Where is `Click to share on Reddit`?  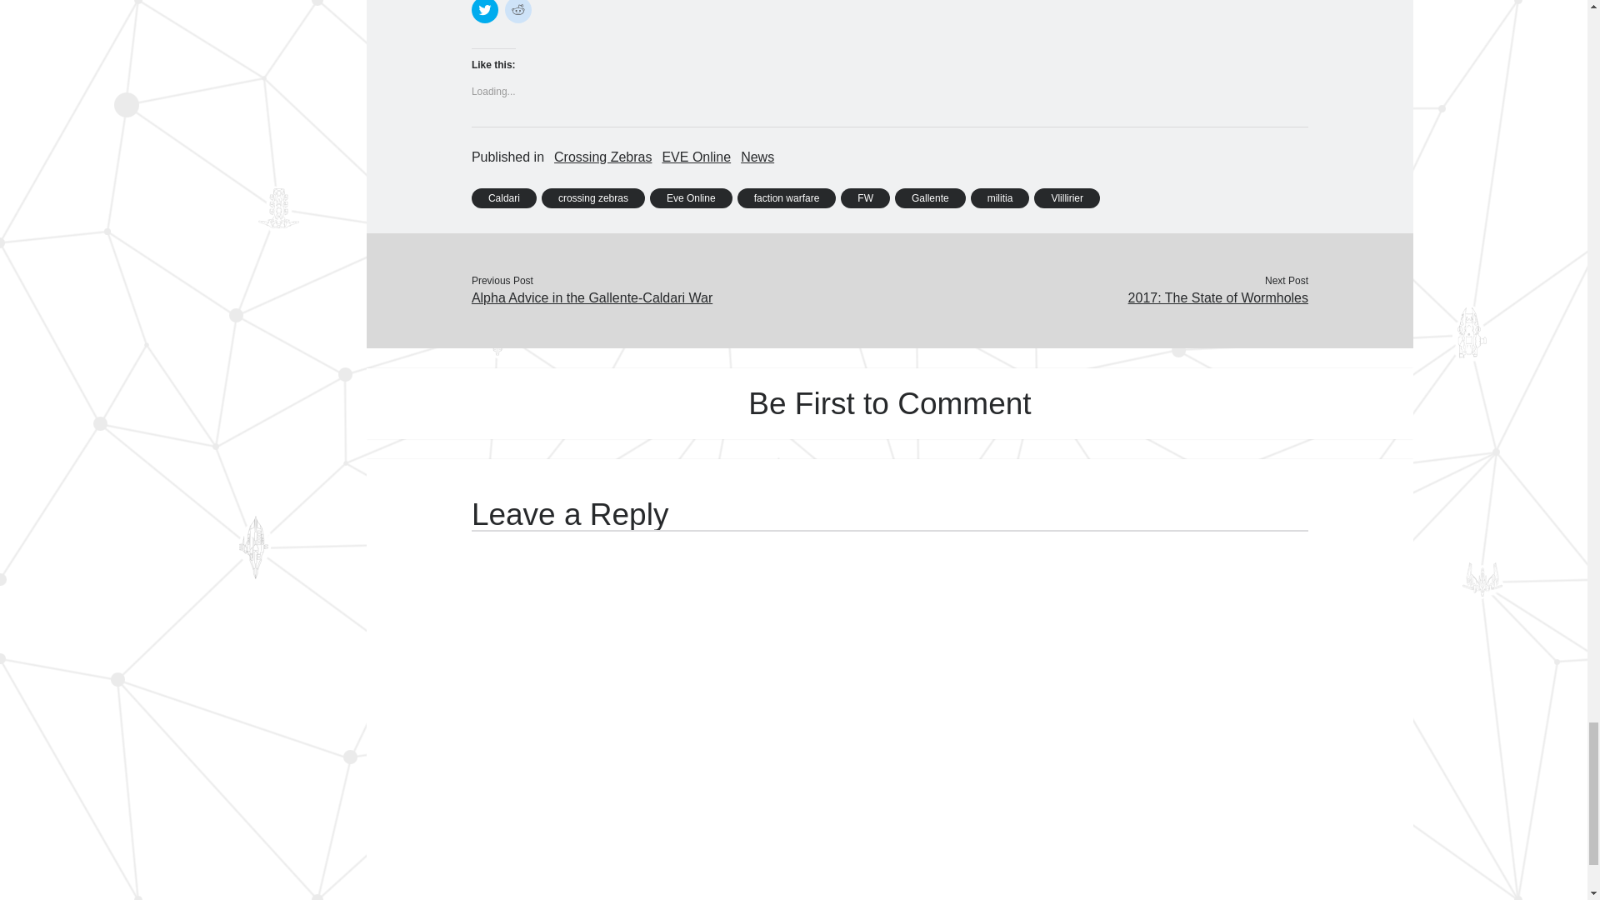
Click to share on Reddit is located at coordinates (518, 12).